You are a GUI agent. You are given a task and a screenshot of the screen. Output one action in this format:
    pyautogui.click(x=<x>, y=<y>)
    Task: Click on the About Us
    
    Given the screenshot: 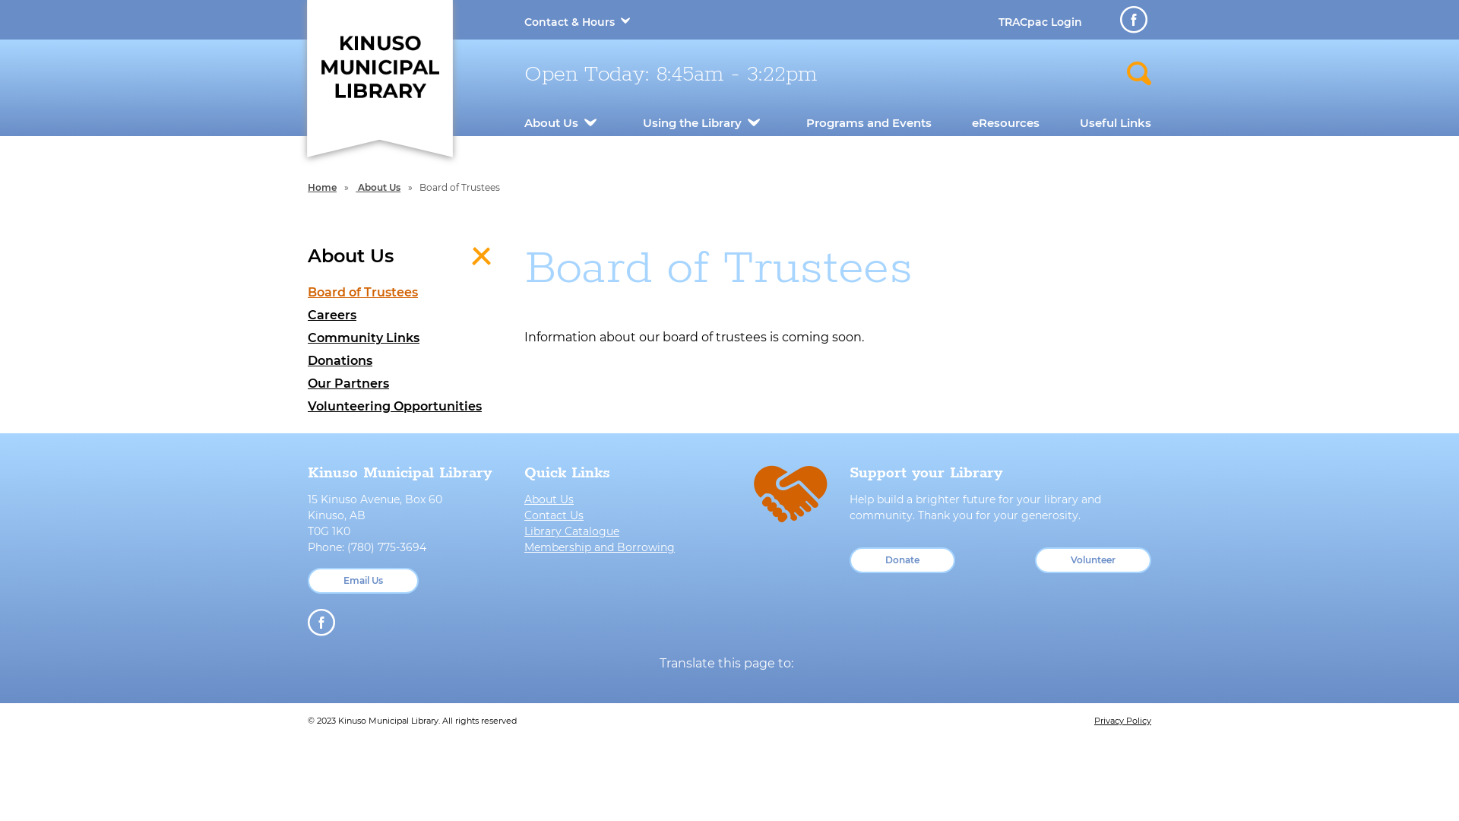 What is the action you would take?
    pyautogui.click(x=552, y=123)
    